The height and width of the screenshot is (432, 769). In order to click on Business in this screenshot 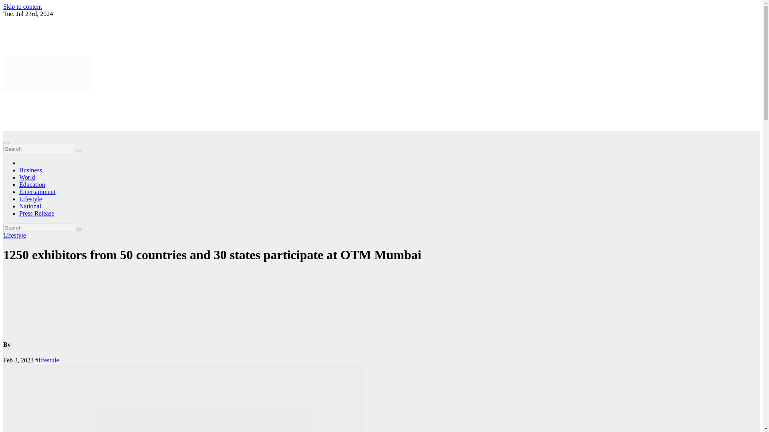, I will do `click(30, 170)`.